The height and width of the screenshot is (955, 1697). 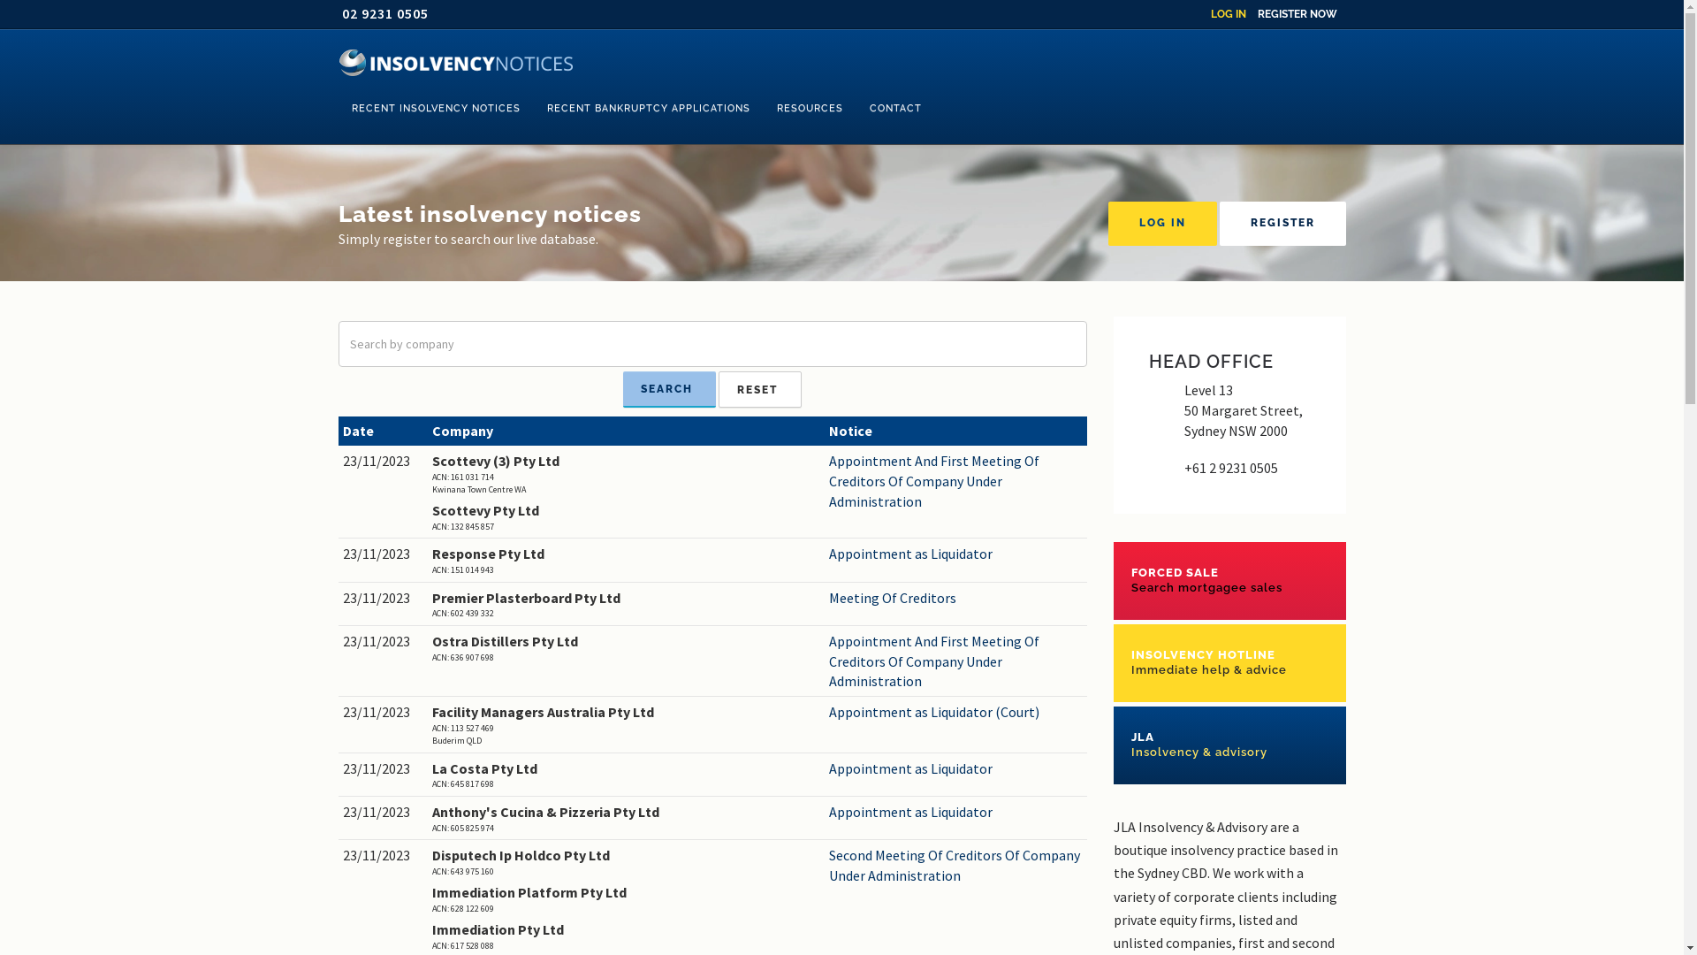 I want to click on REGISTER, so click(x=1283, y=224).